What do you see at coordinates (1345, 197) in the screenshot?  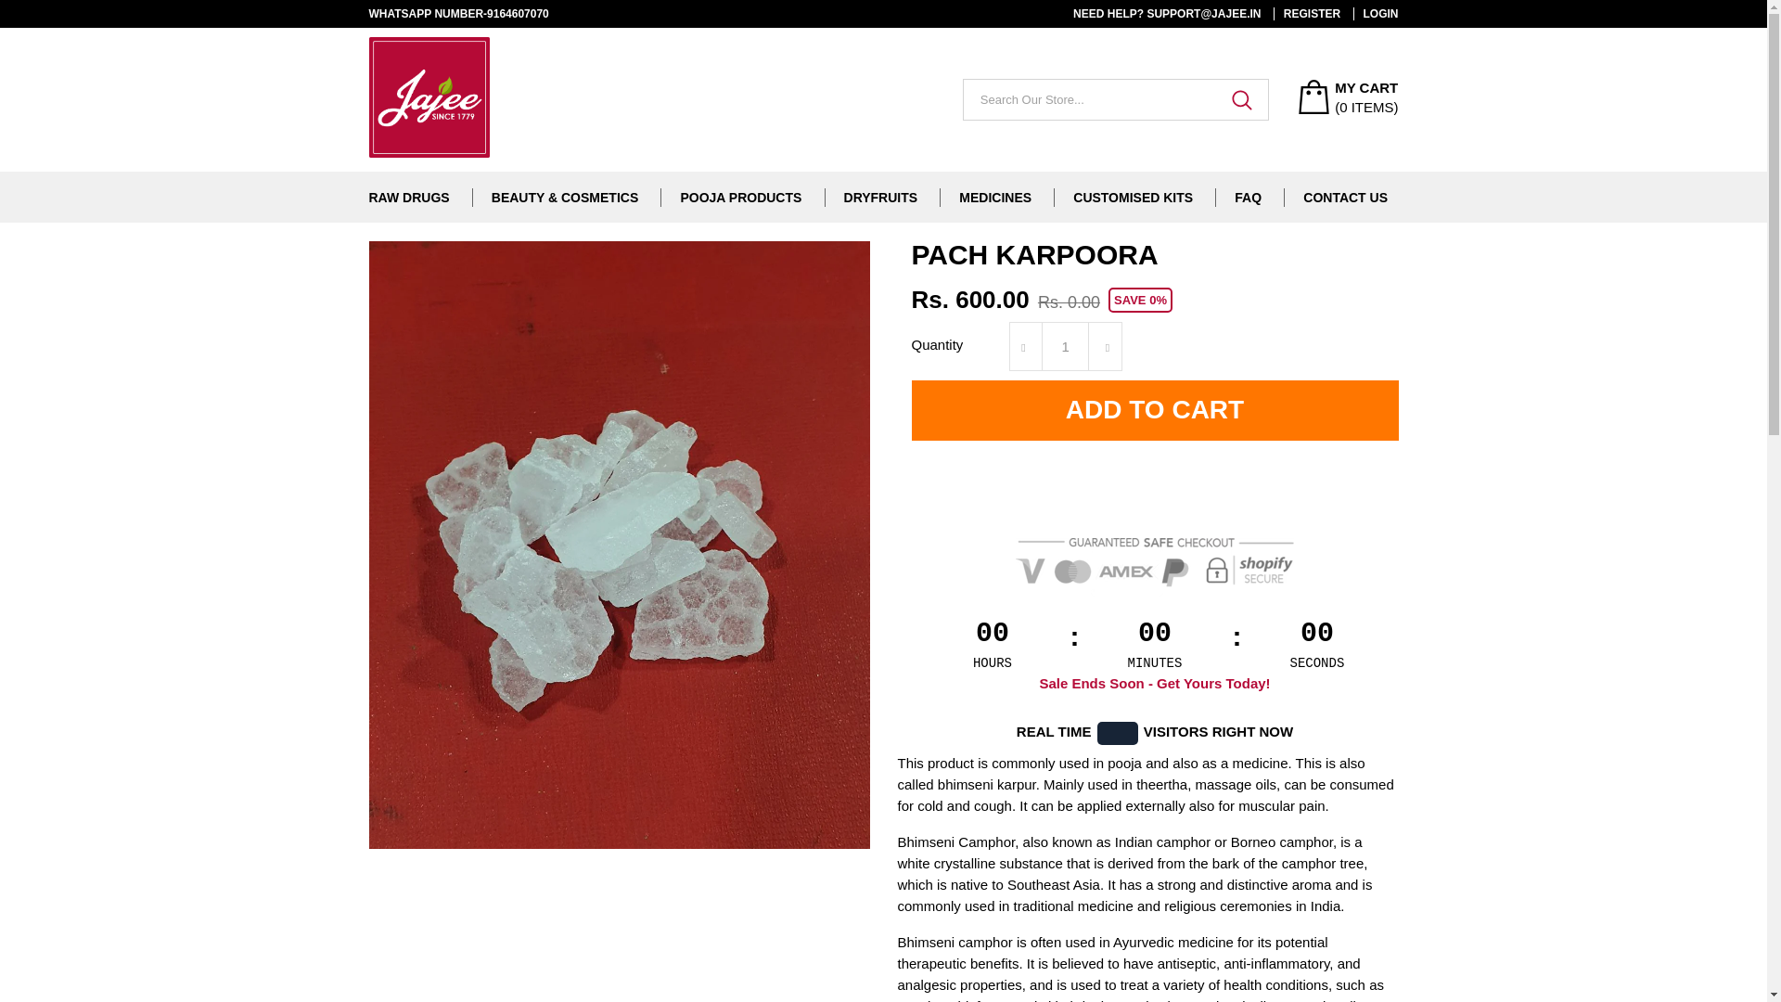 I see `CONTACT US` at bounding box center [1345, 197].